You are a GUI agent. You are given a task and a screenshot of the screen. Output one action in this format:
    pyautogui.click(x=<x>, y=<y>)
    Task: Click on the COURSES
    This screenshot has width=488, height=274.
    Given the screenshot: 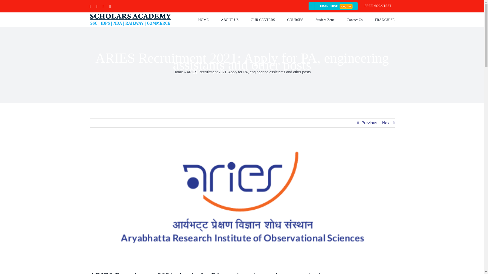 What is the action you would take?
    pyautogui.click(x=295, y=19)
    